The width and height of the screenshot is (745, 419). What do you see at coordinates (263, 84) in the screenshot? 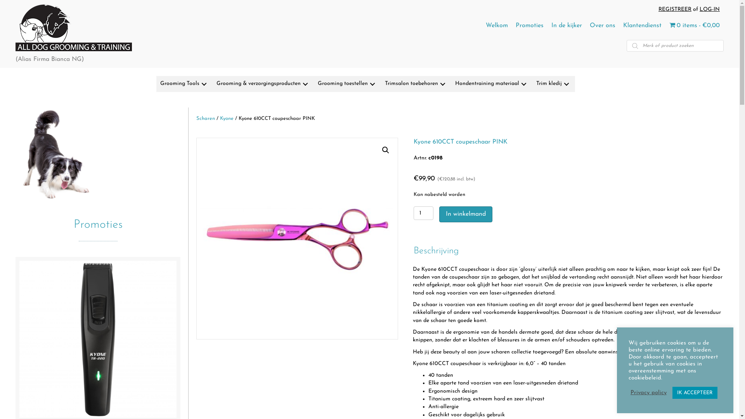
I see `Grooming & verzorgingsproducten` at bounding box center [263, 84].